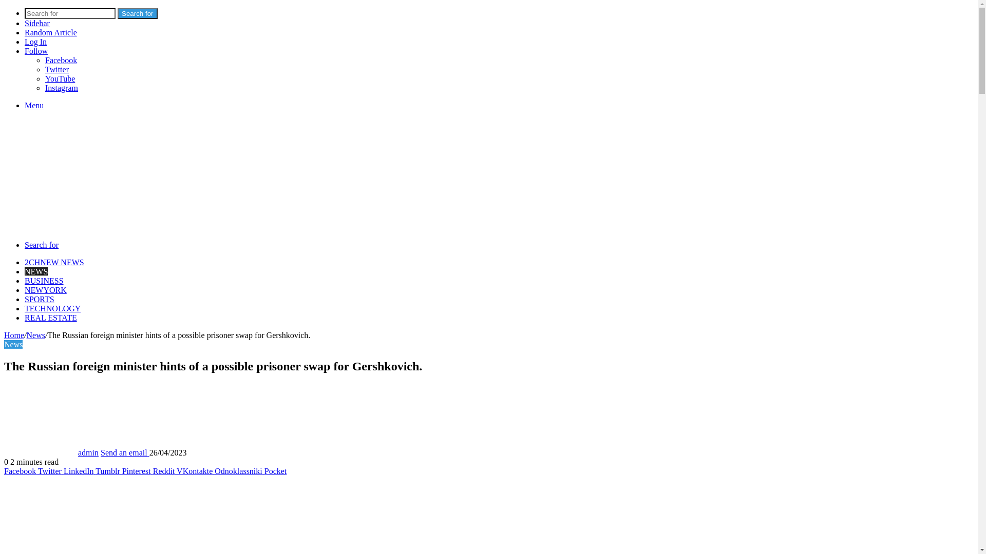 This screenshot has width=986, height=554. What do you see at coordinates (13, 345) in the screenshot?
I see `News` at bounding box center [13, 345].